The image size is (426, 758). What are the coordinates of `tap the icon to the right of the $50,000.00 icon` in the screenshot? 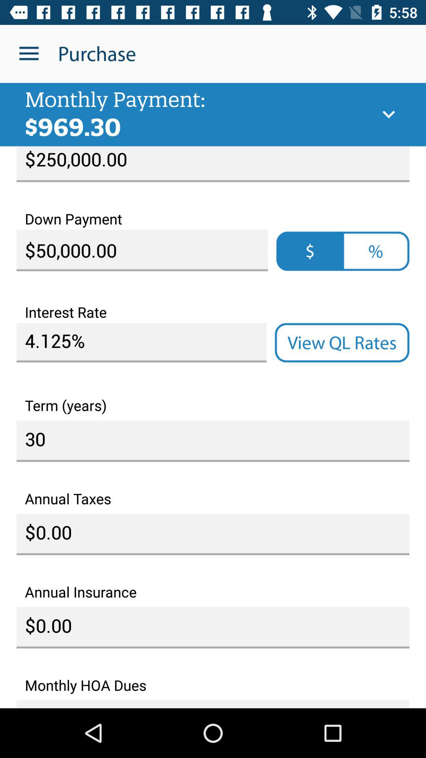 It's located at (376, 251).